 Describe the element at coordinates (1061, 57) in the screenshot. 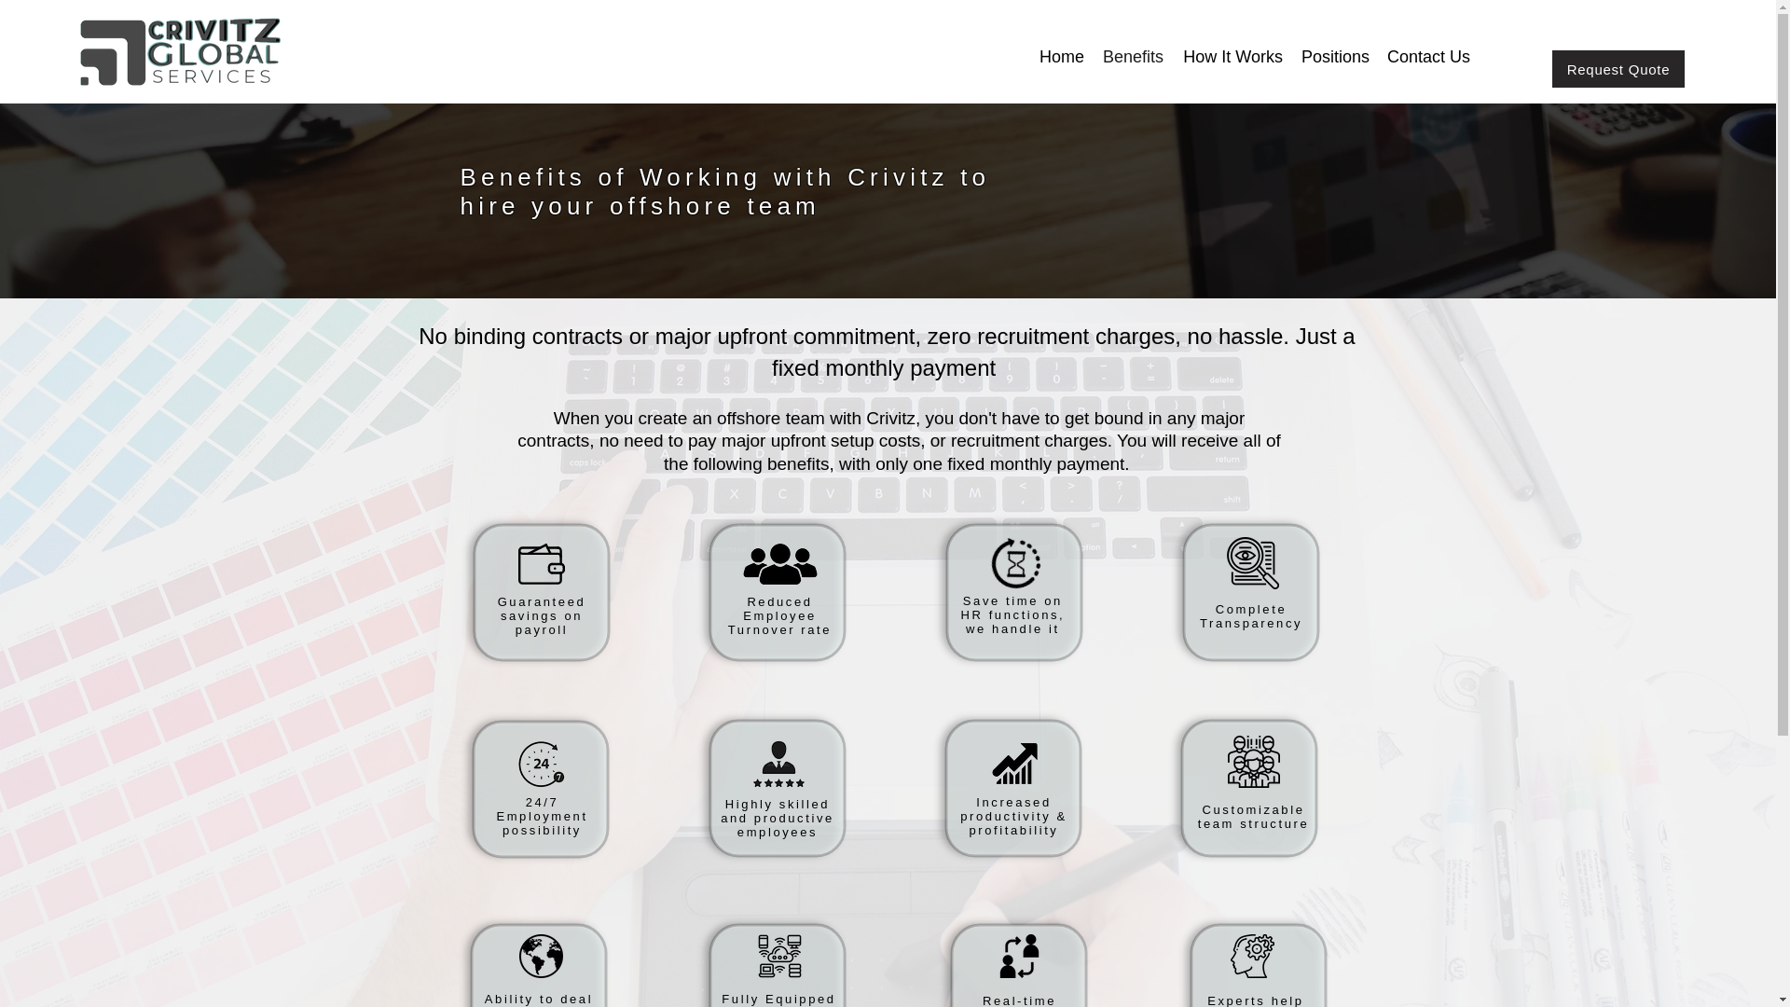

I see `Home` at that location.